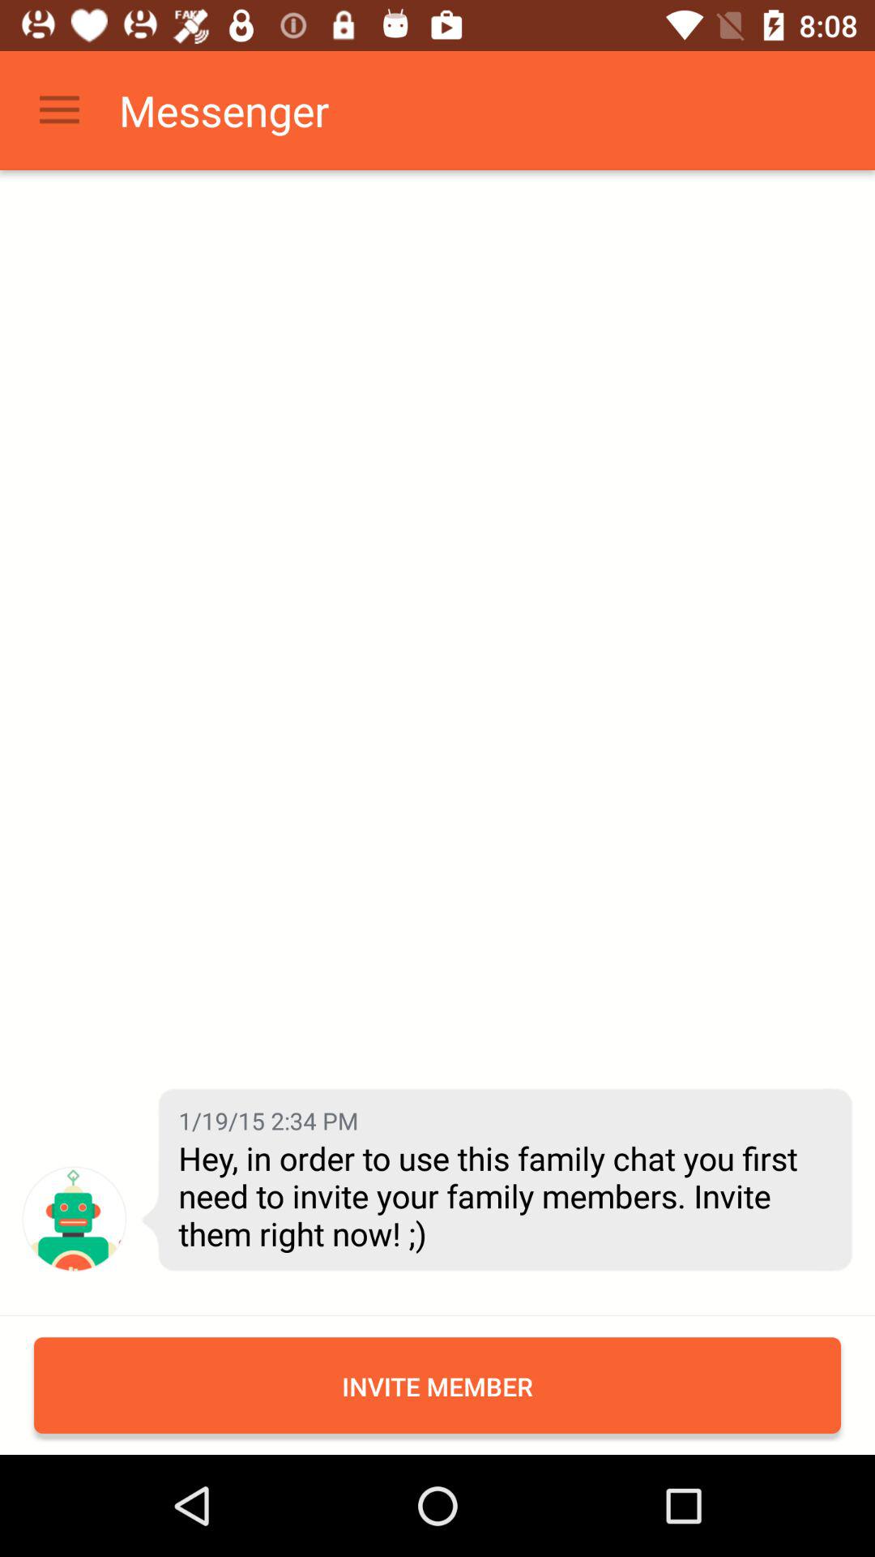 This screenshot has height=1557, width=875. What do you see at coordinates (503, 1195) in the screenshot?
I see `flip to the hey in order icon` at bounding box center [503, 1195].